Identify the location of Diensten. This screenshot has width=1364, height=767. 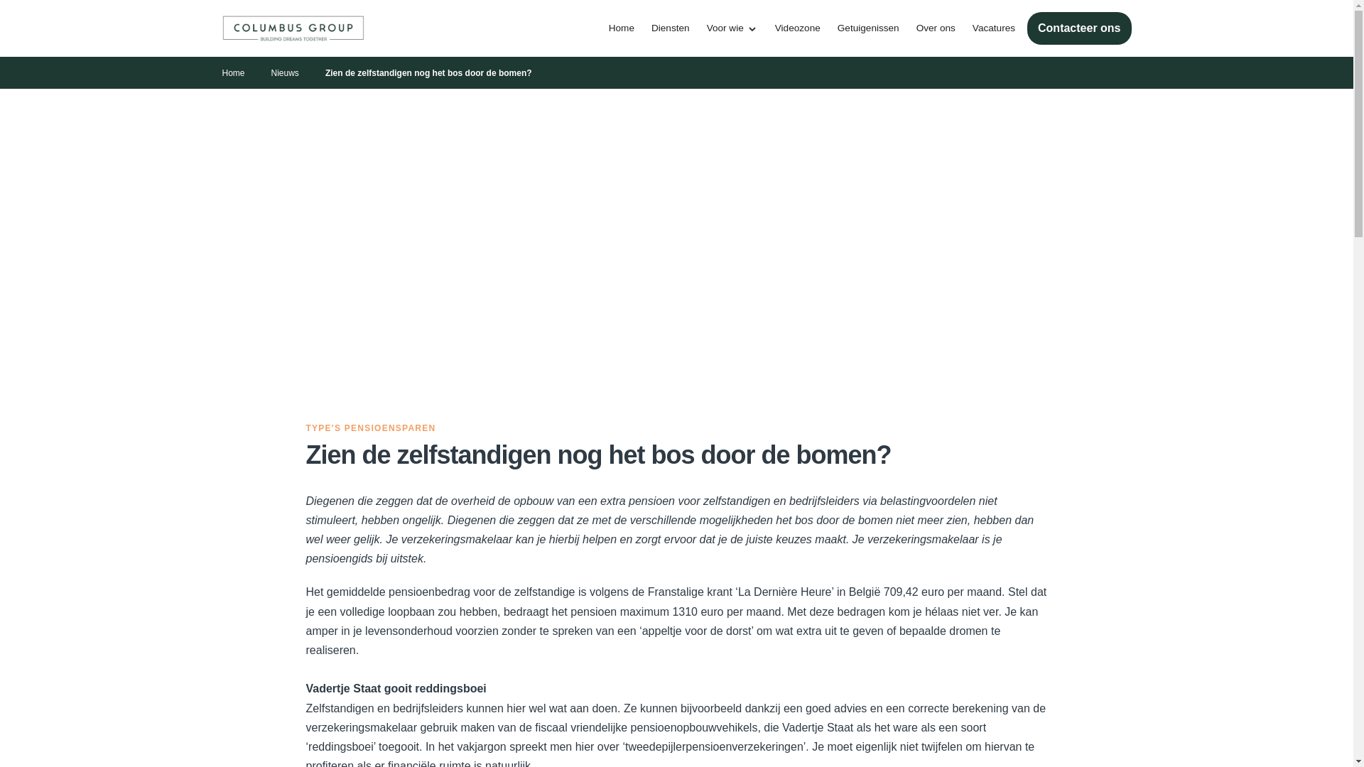
(671, 28).